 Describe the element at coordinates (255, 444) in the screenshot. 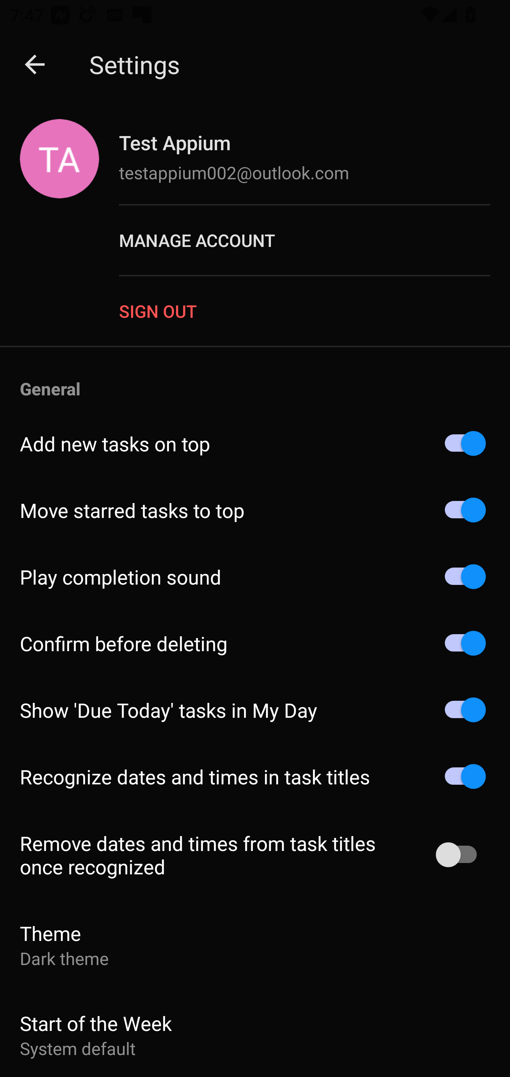

I see `Add new tasks on top` at that location.